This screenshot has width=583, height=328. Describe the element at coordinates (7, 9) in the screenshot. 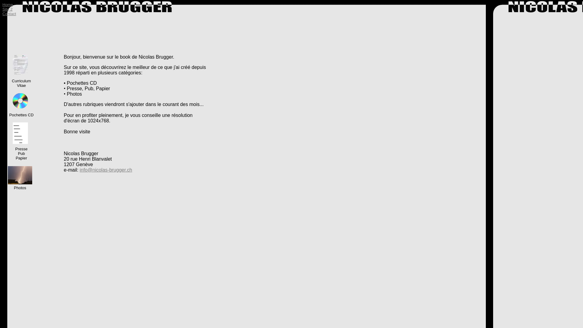

I see `Site 2` at that location.